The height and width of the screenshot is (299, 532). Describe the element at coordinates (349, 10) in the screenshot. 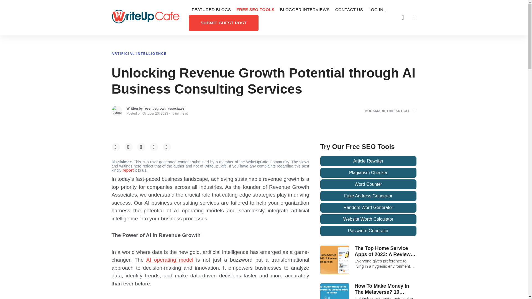

I see `CONTACT US` at that location.